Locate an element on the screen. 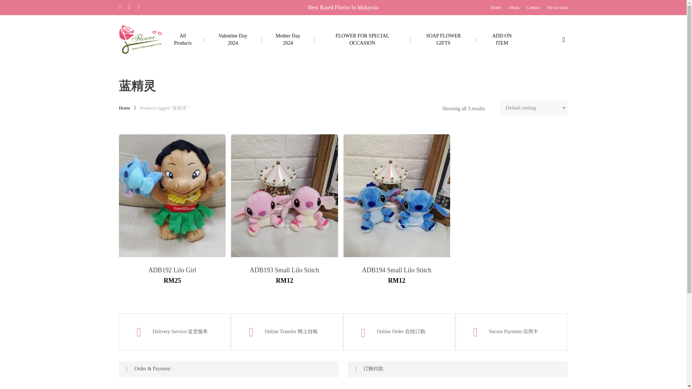  All Products is located at coordinates (182, 39).